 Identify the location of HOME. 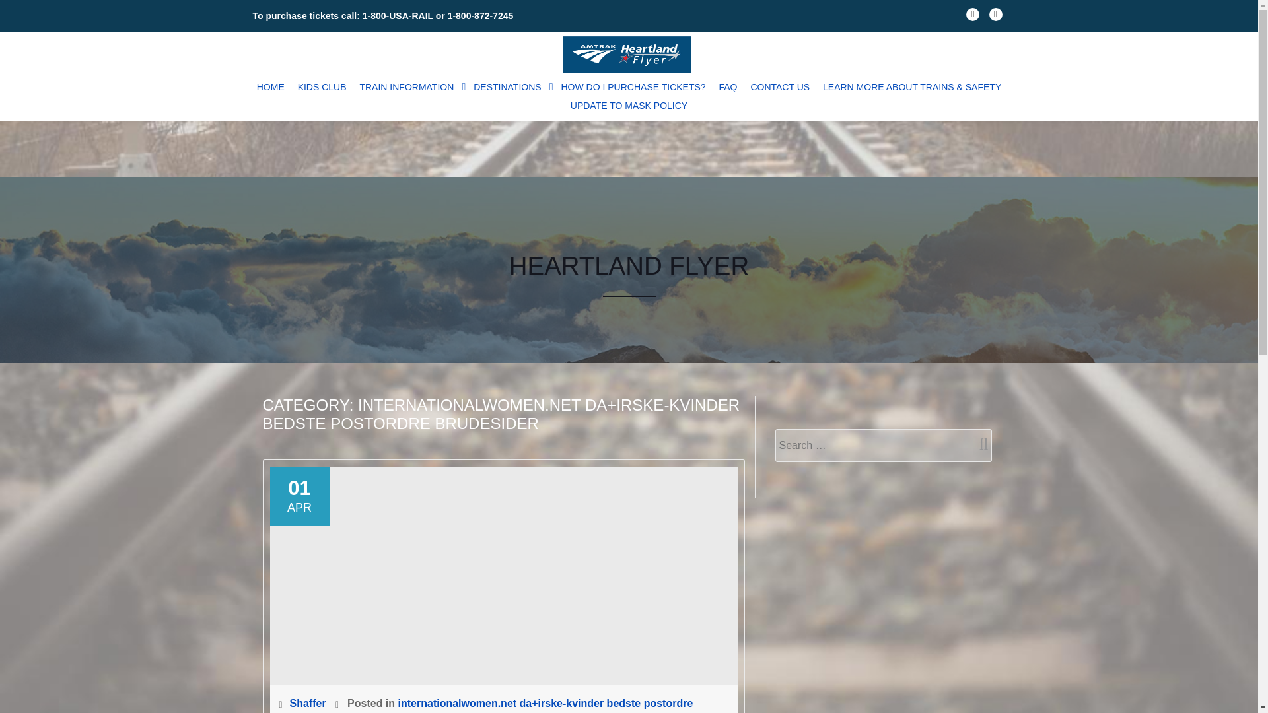
(271, 86).